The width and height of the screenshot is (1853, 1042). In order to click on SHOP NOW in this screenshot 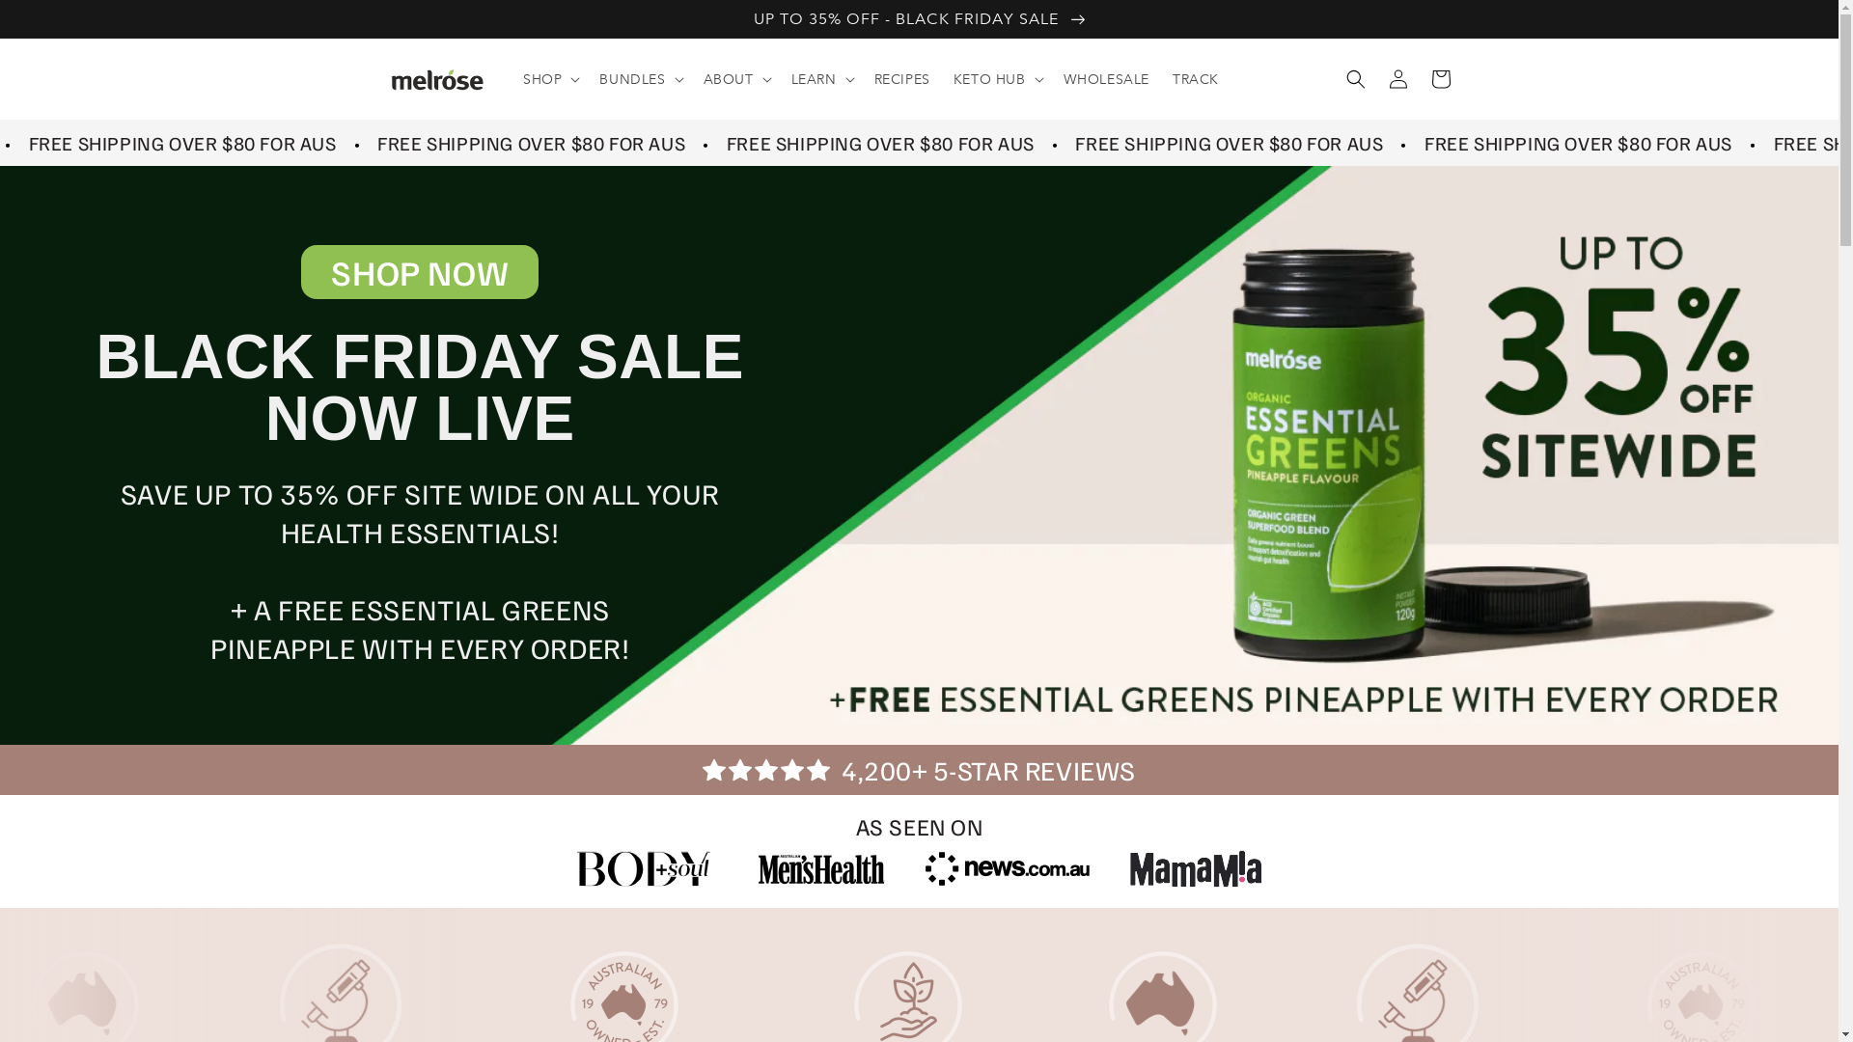, I will do `click(420, 272)`.